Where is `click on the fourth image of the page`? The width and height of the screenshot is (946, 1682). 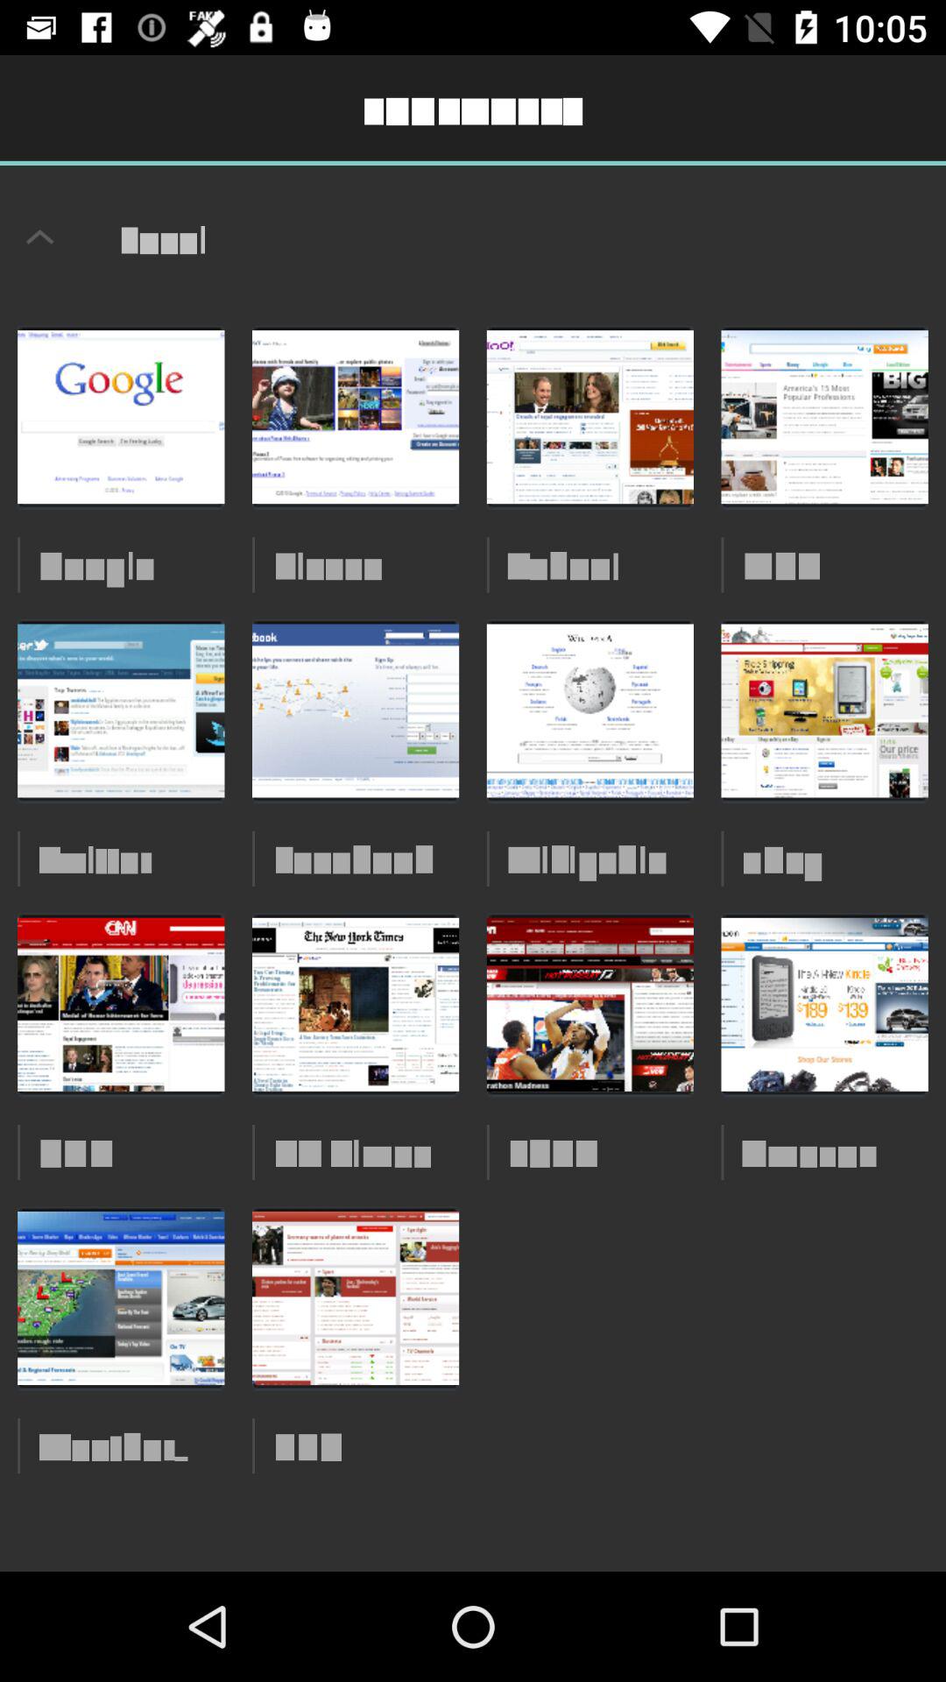 click on the fourth image of the page is located at coordinates (825, 417).